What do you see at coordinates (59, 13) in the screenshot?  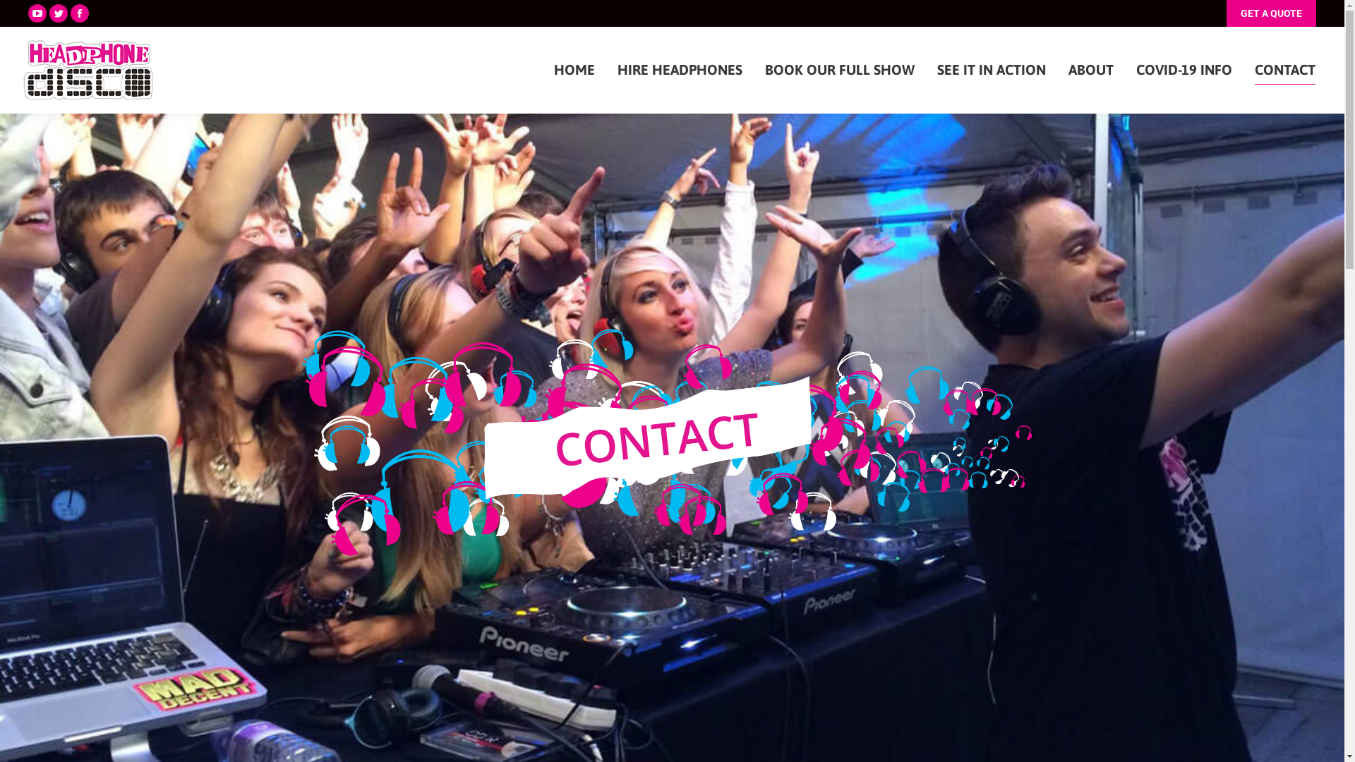 I see `Twitter page opens in new window` at bounding box center [59, 13].